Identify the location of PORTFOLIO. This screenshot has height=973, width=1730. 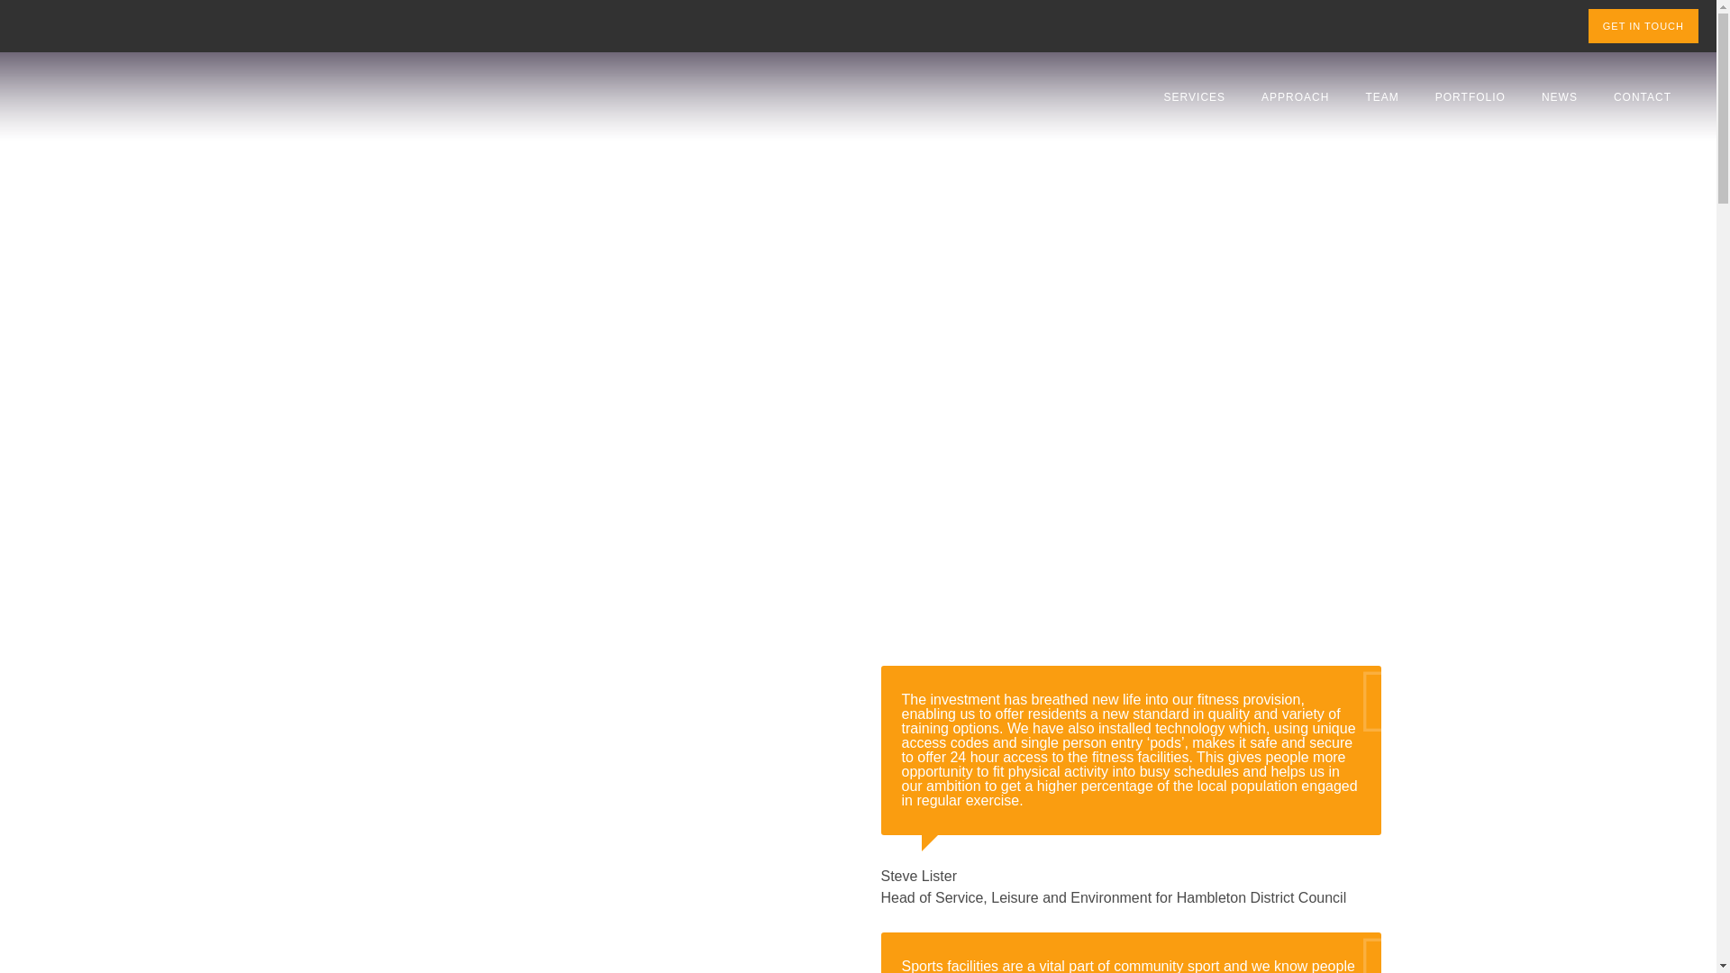
(1470, 97).